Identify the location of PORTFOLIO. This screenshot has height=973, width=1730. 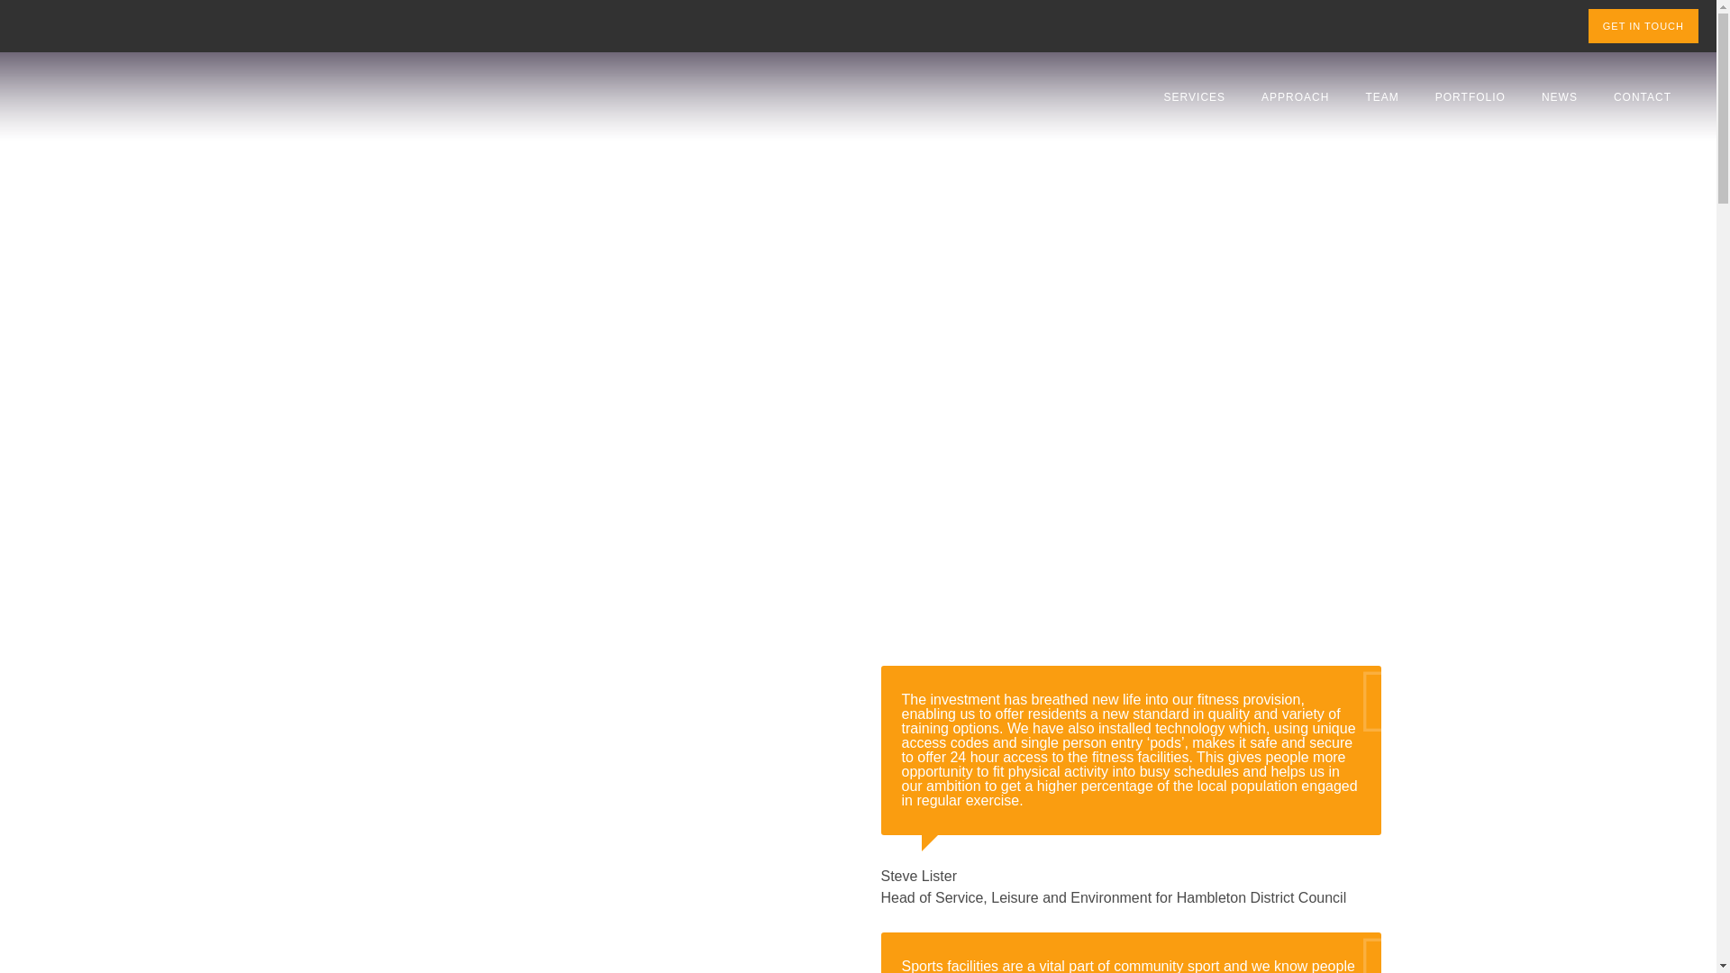
(1470, 97).